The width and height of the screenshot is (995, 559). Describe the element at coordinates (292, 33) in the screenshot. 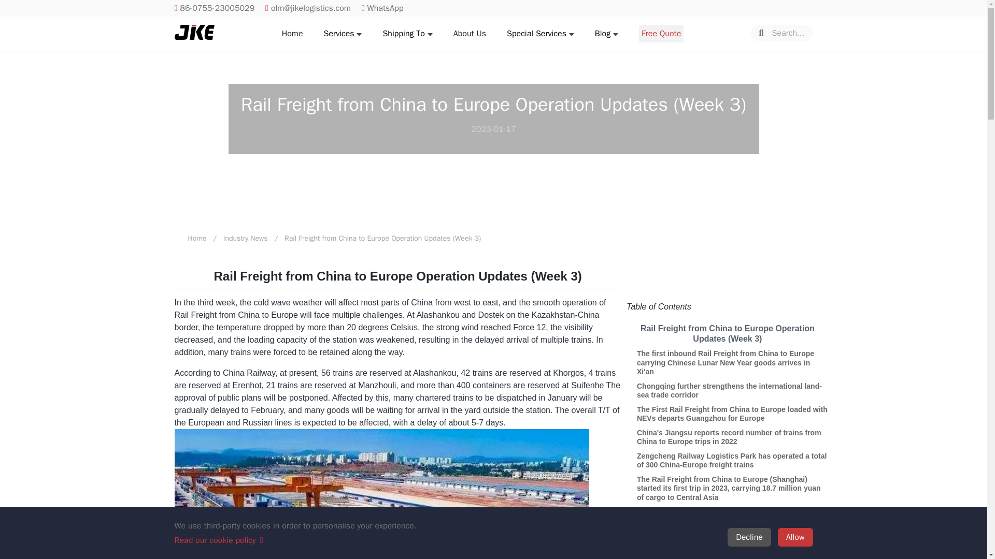

I see `Home` at that location.